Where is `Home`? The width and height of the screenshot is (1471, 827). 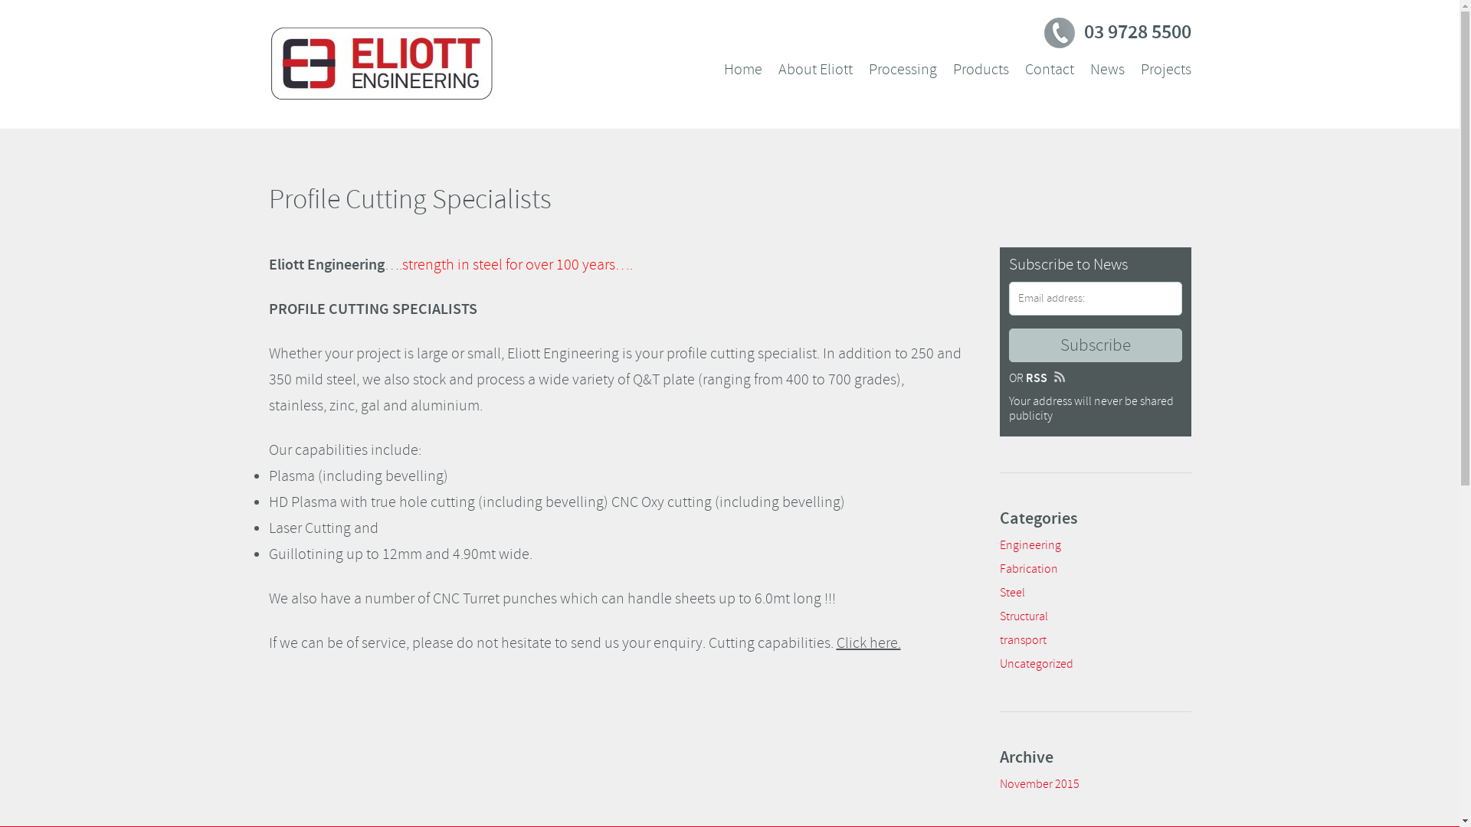
Home is located at coordinates (742, 70).